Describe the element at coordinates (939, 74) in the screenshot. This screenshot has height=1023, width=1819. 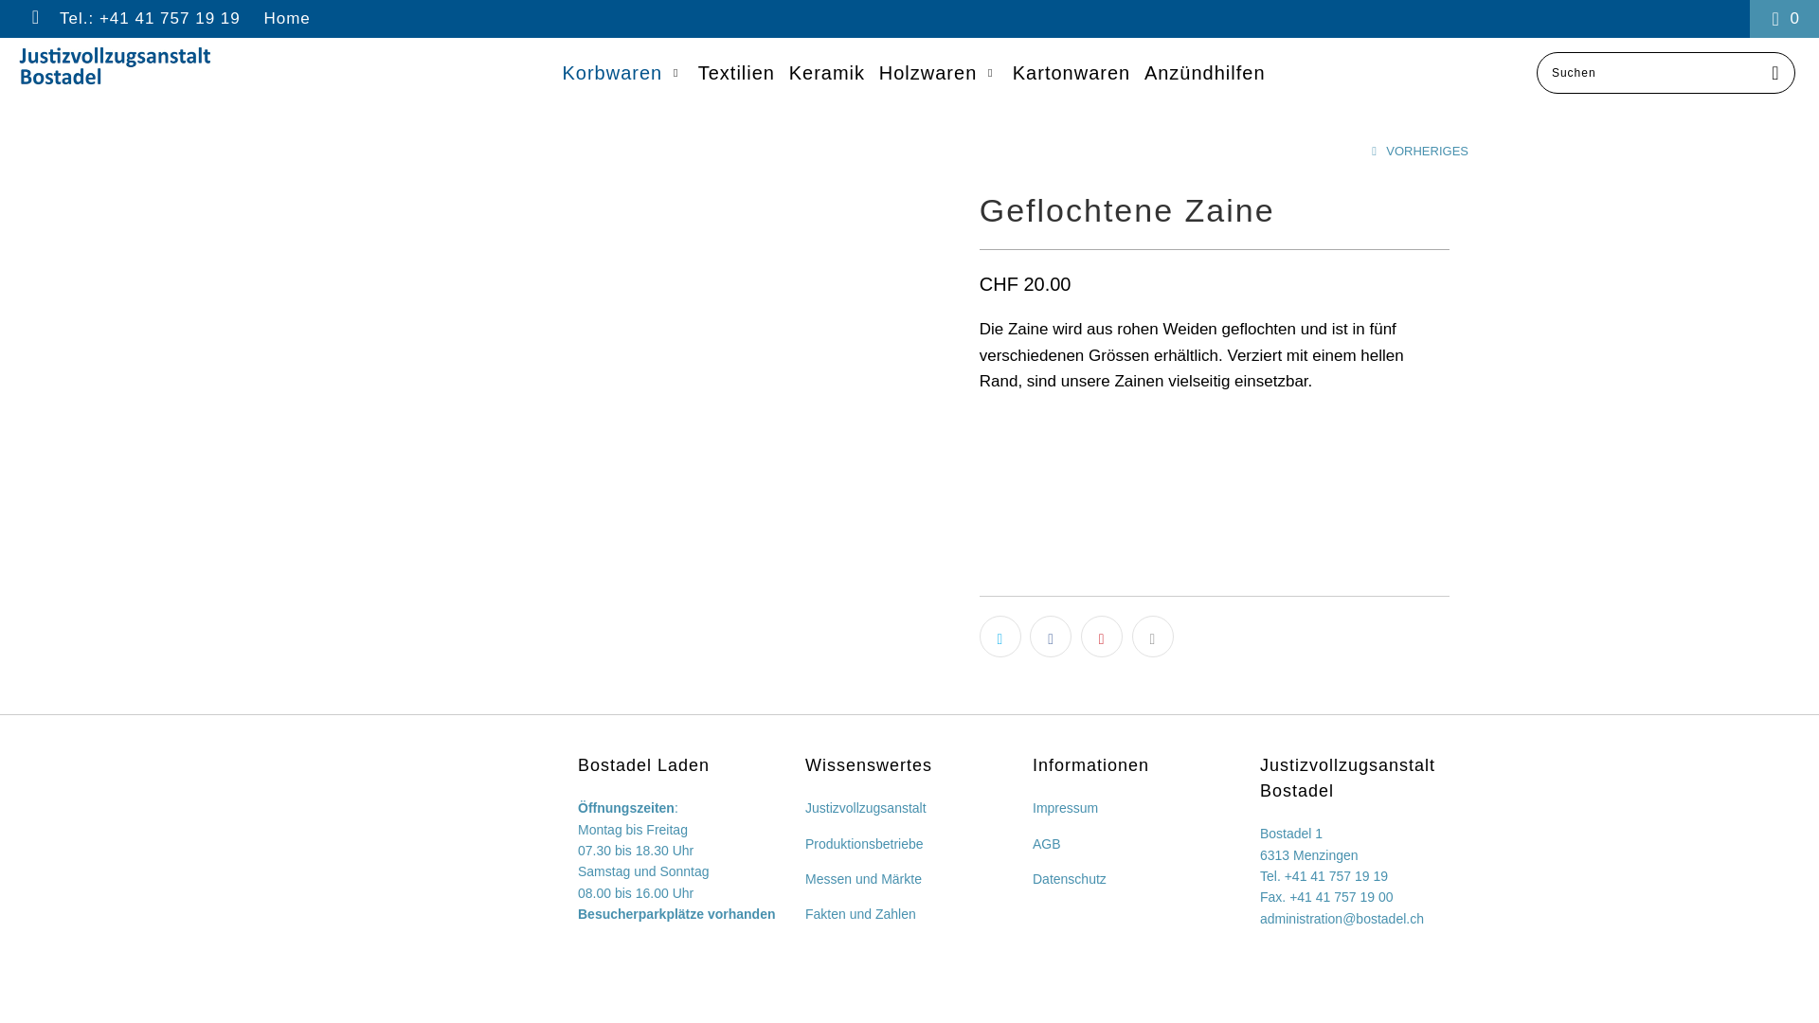
I see `Holzwaren` at that location.